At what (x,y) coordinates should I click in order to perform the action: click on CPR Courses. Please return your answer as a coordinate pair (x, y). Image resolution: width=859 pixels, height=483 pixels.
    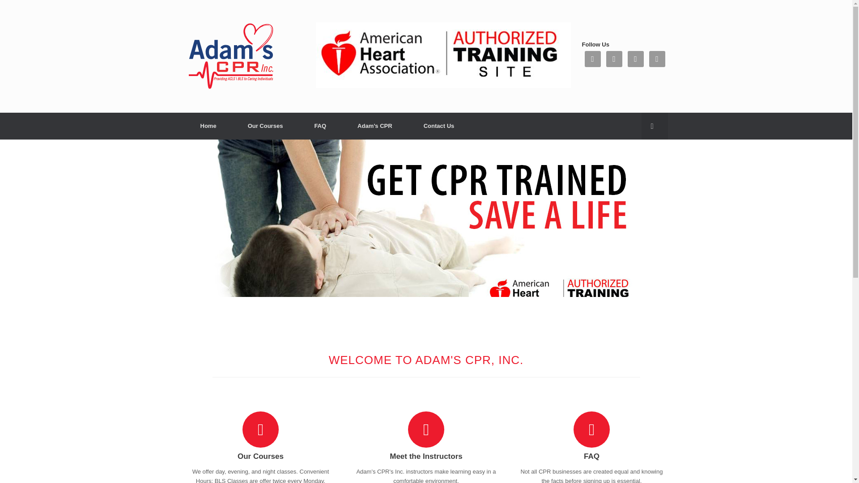
    Looking at the image, I should click on (265, 126).